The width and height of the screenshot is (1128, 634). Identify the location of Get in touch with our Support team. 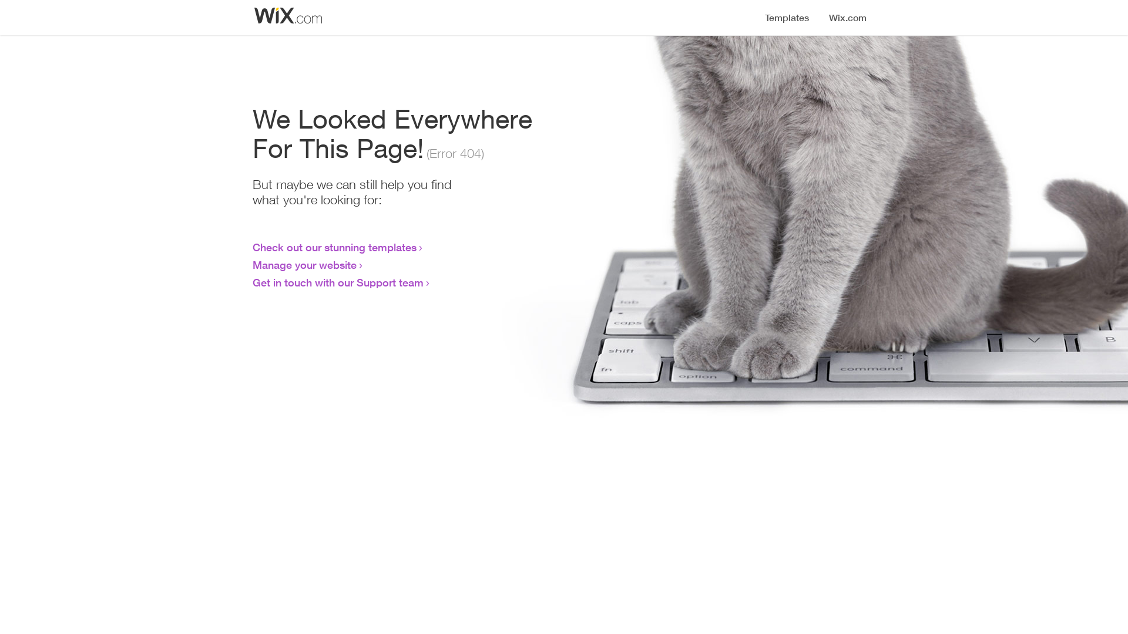
(338, 282).